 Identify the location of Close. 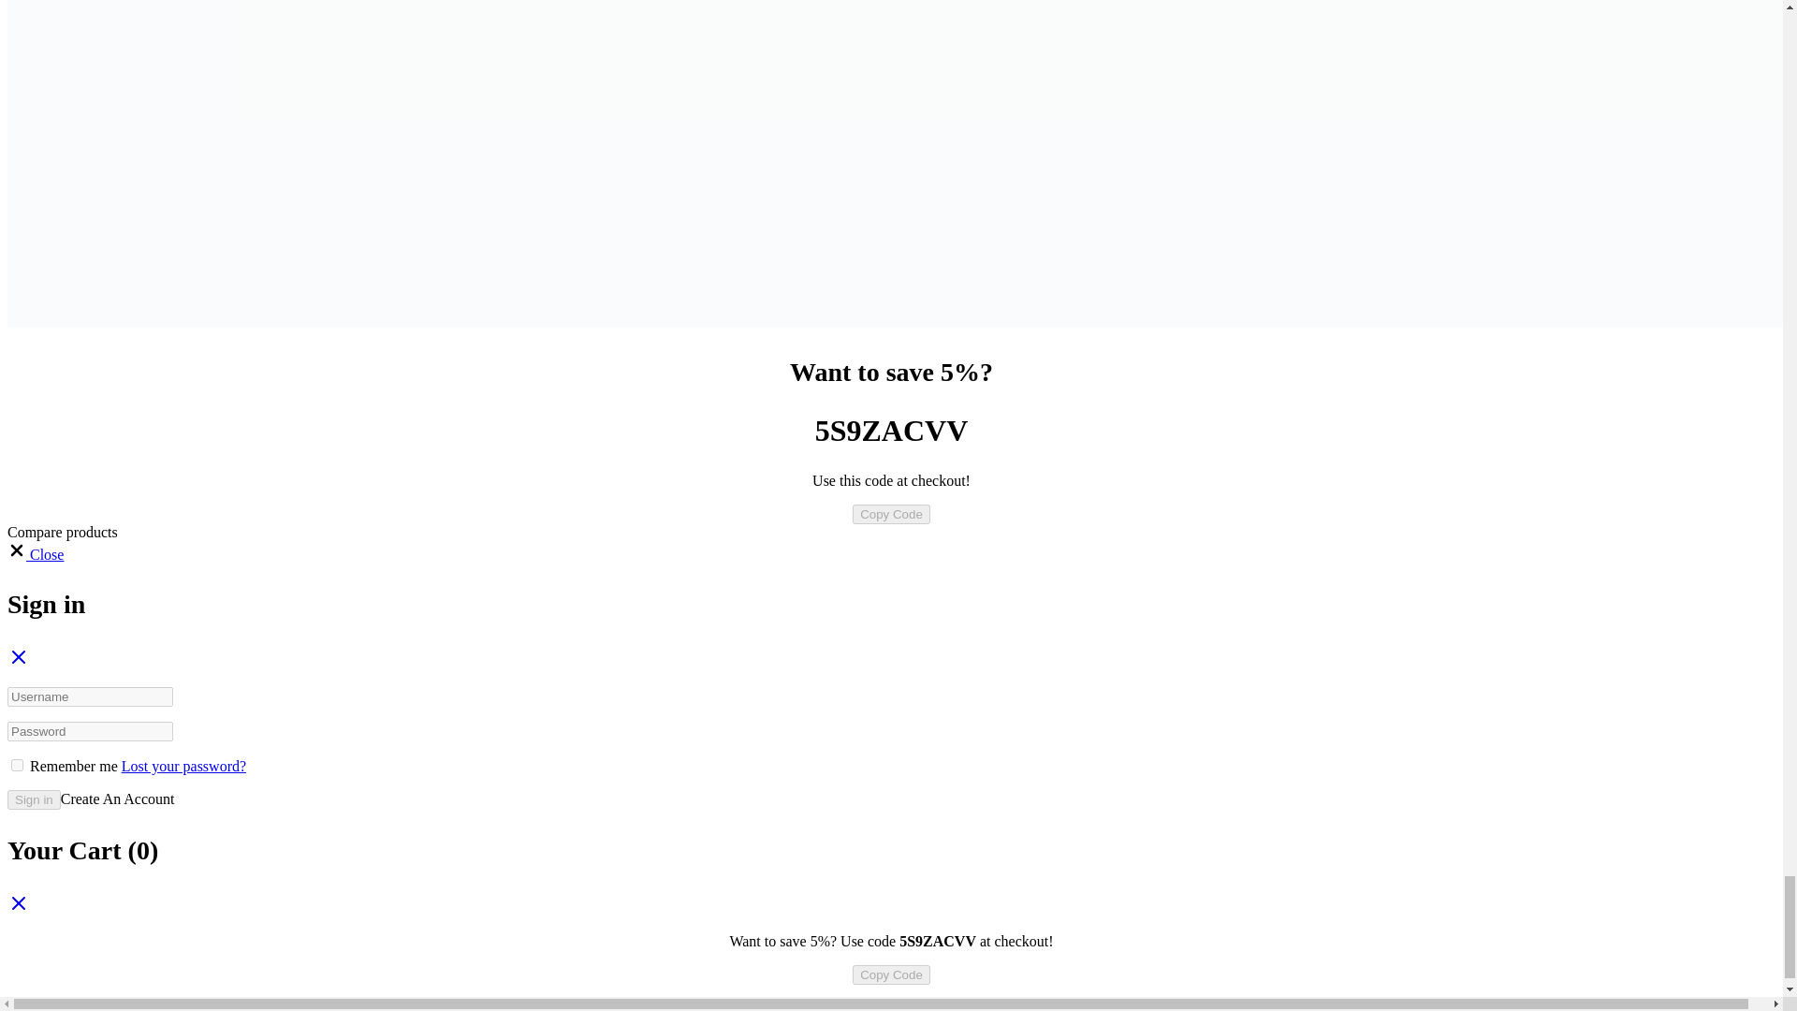
(35, 554).